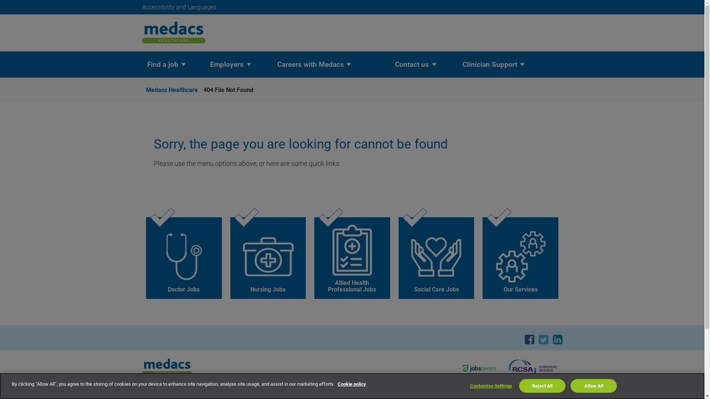  Describe the element at coordinates (542, 386) in the screenshot. I see `Reject All` at that location.